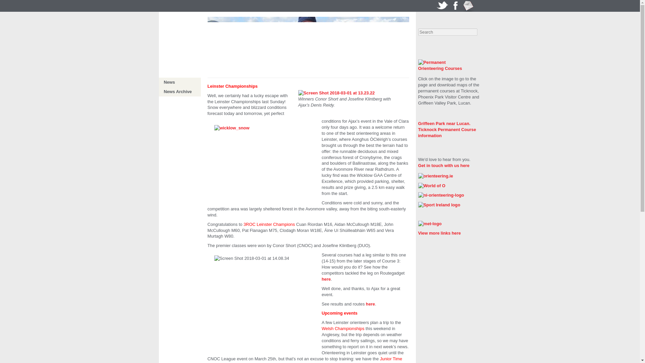 The image size is (645, 363). I want to click on News, so click(169, 82).